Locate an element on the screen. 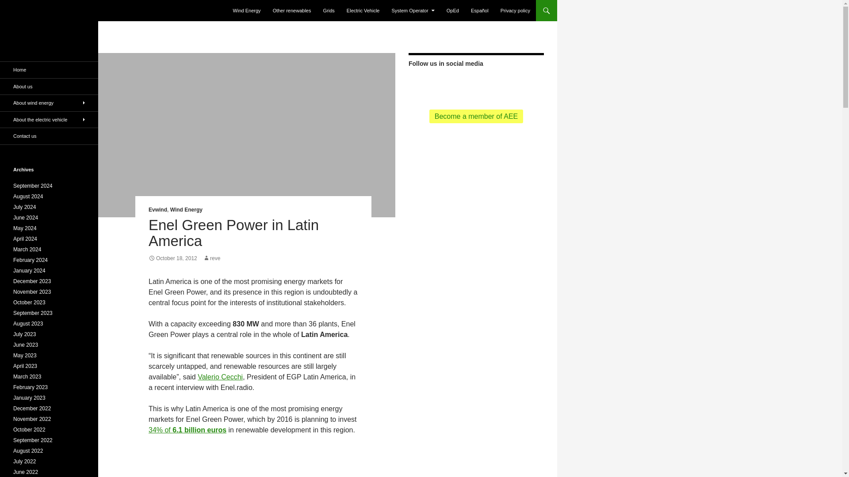 This screenshot has height=477, width=849. facebook is located at coordinates (447, 84).